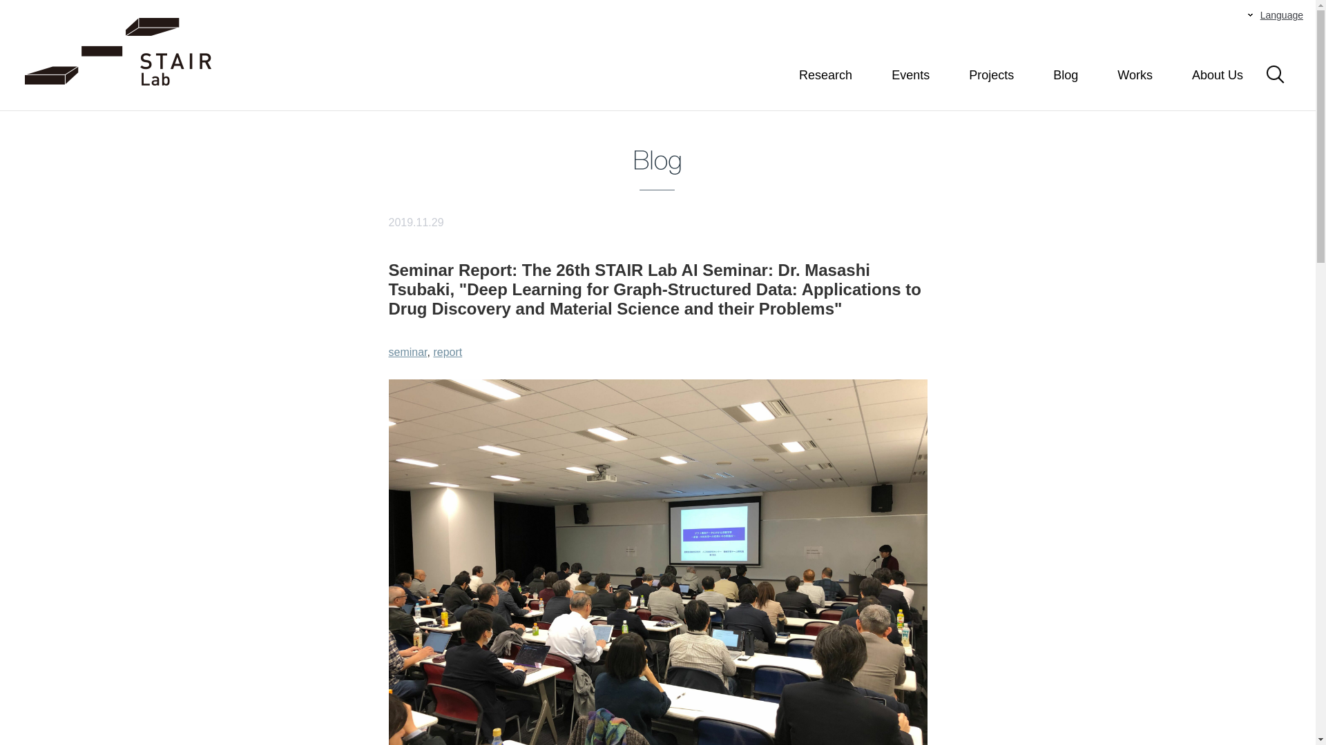 This screenshot has width=1326, height=745. What do you see at coordinates (1135, 75) in the screenshot?
I see `Works` at bounding box center [1135, 75].